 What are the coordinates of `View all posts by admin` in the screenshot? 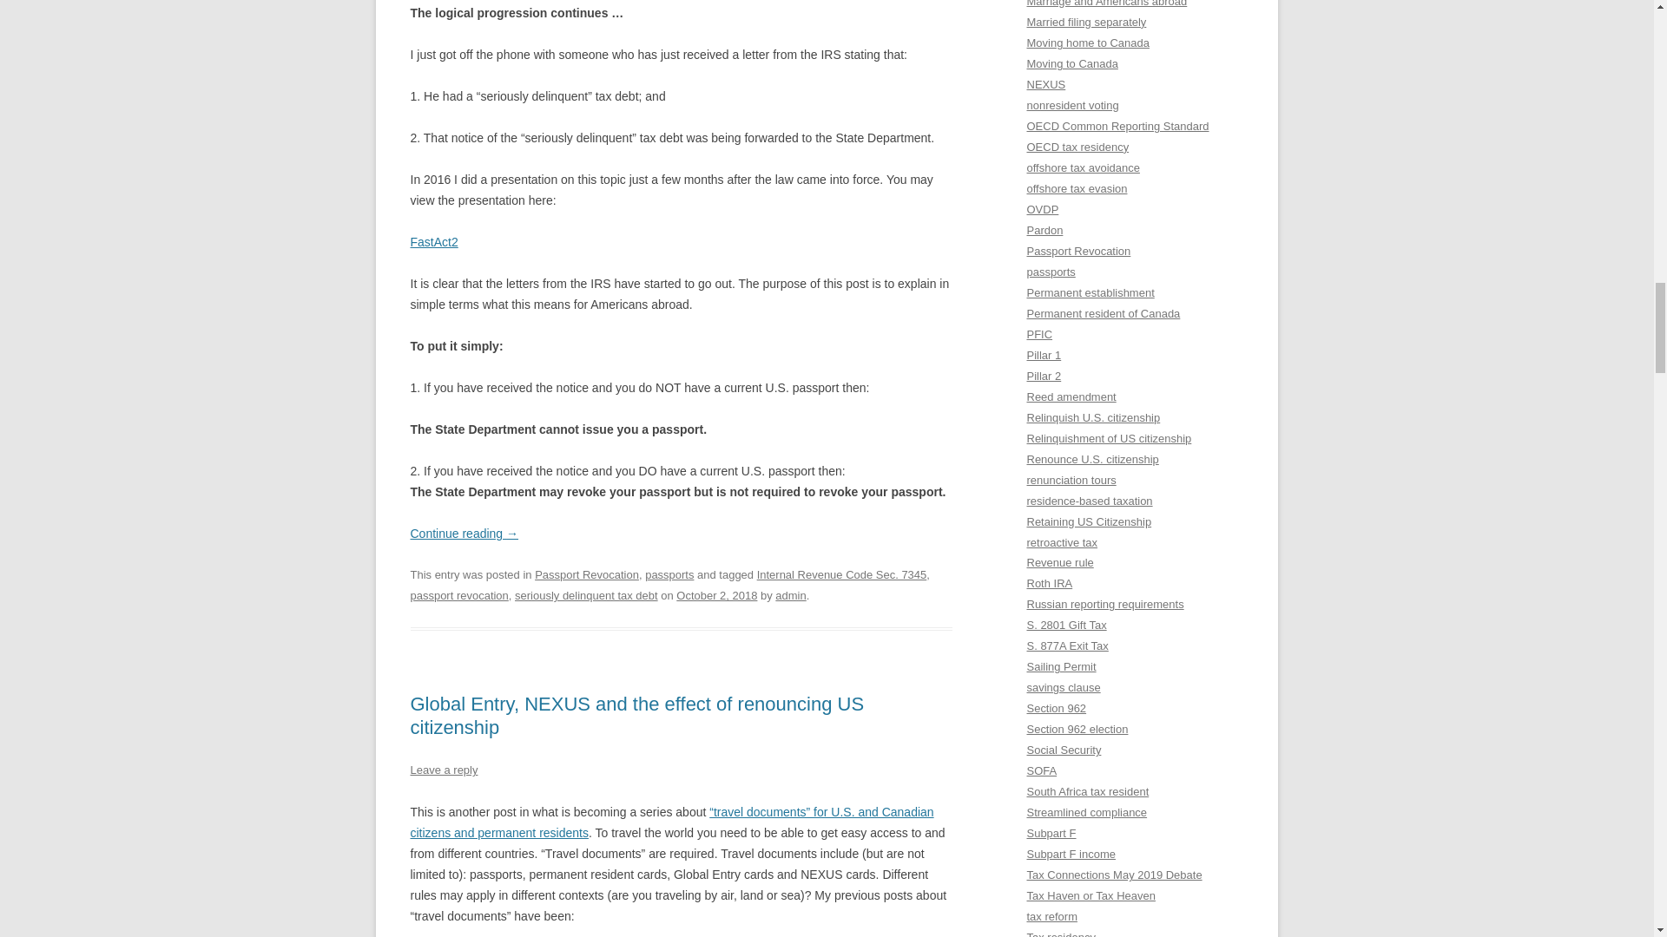 It's located at (790, 595).